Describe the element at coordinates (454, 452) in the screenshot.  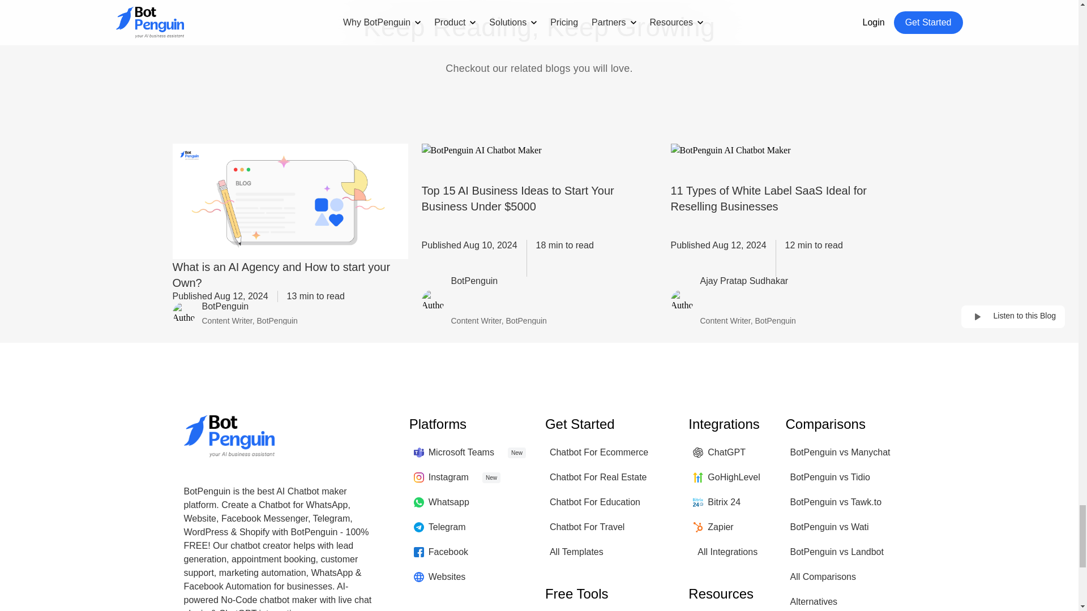
I see `Microsoft Teams` at that location.